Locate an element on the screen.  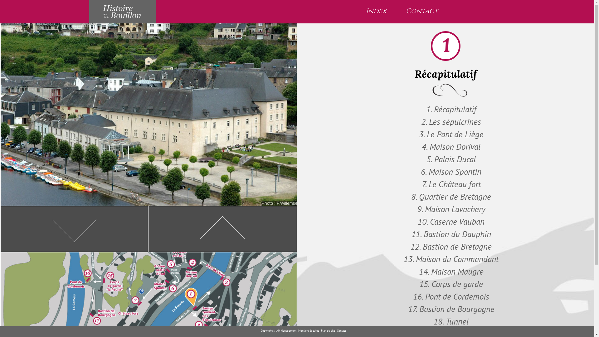
Maison Dorival is located at coordinates (451, 147).